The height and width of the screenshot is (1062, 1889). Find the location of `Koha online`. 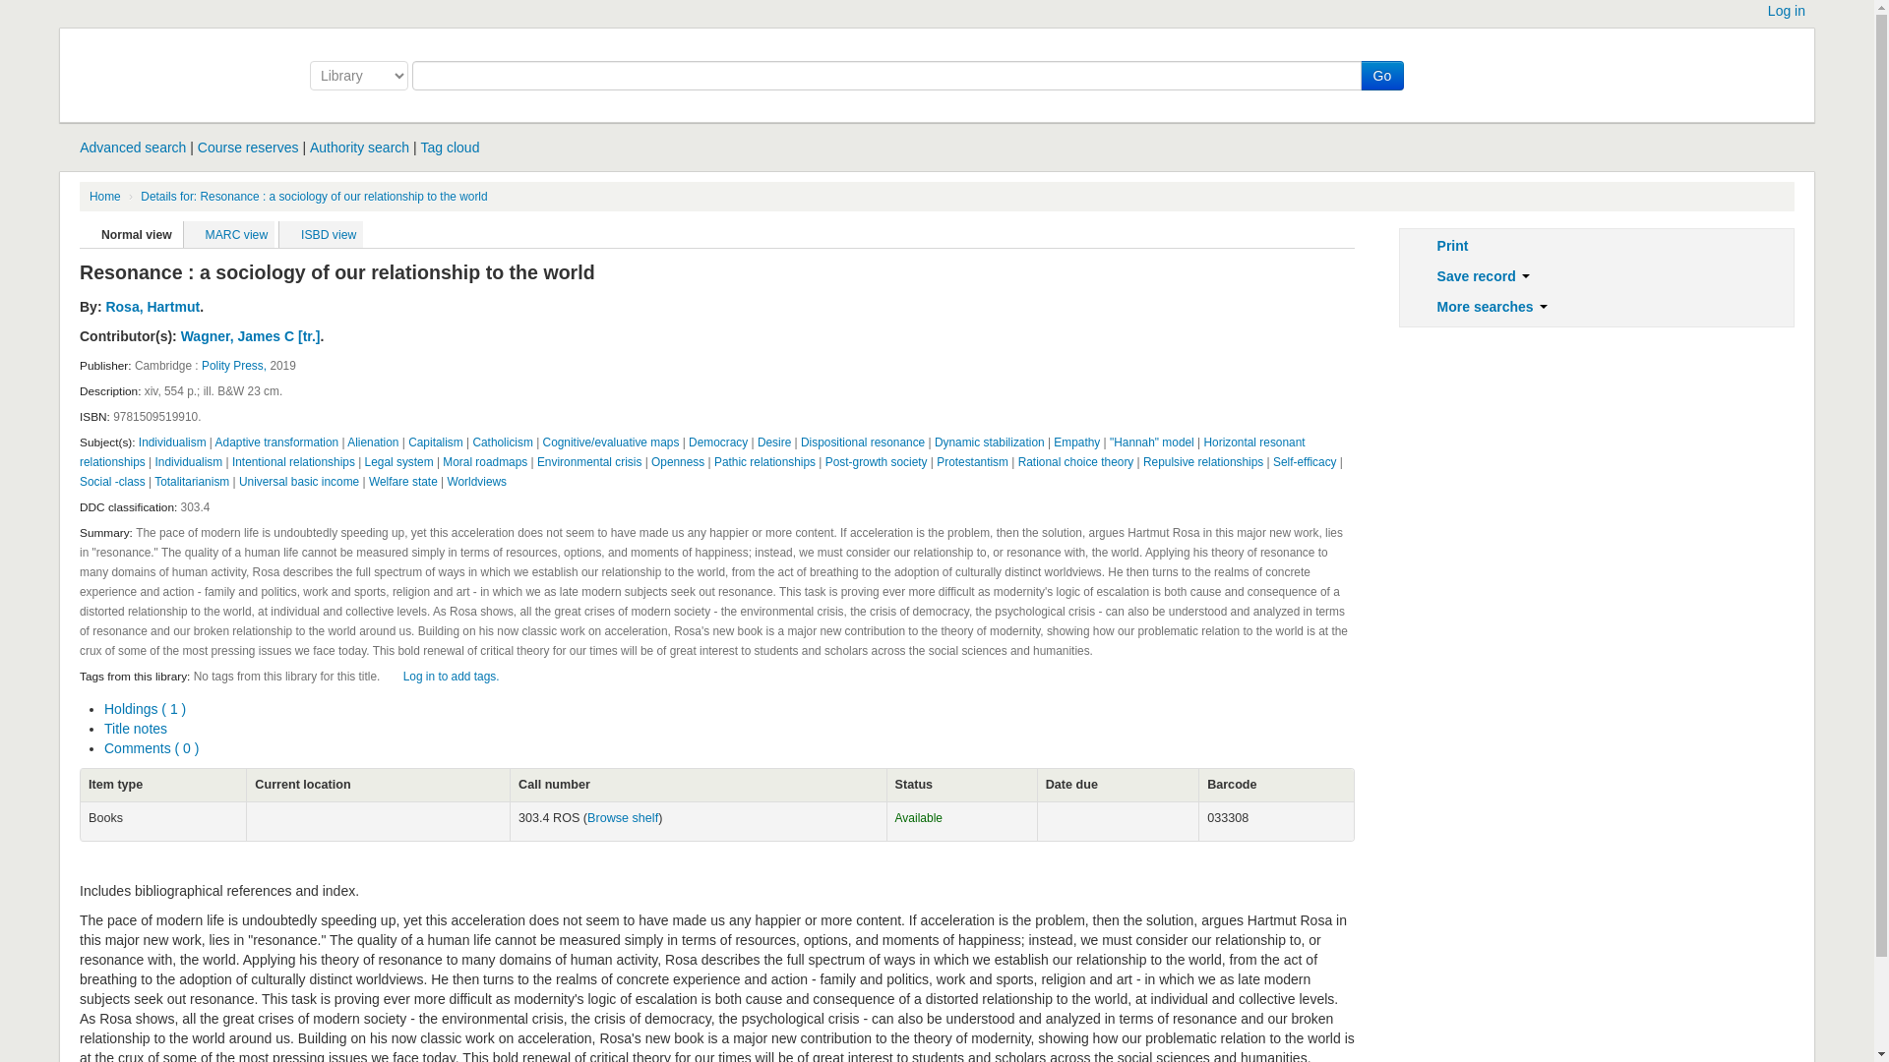

Koha online is located at coordinates (178, 68).